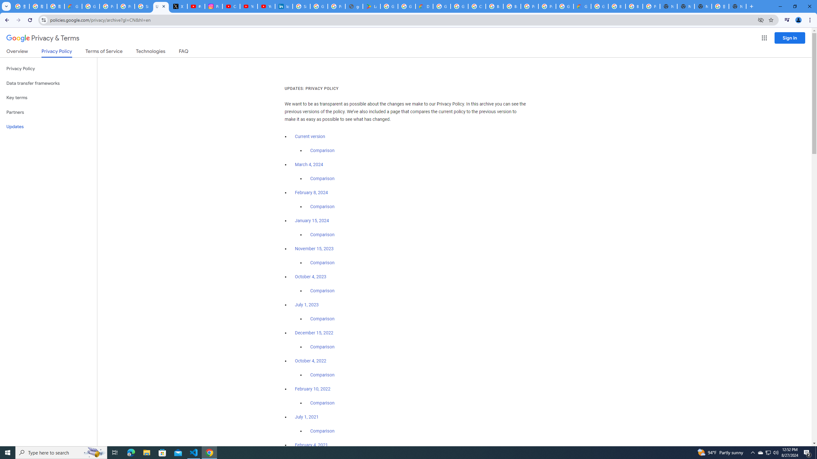 This screenshot has width=817, height=459. What do you see at coordinates (266, 6) in the screenshot?
I see `YouTube Culture & Trends - YouTube Top 10, 2021` at bounding box center [266, 6].